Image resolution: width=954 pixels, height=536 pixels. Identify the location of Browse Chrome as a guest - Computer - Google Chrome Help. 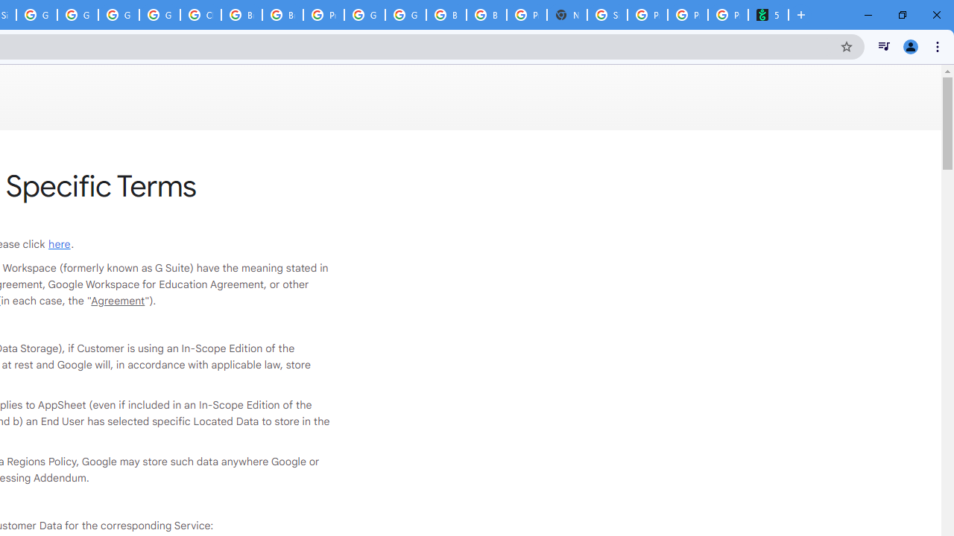
(446, 15).